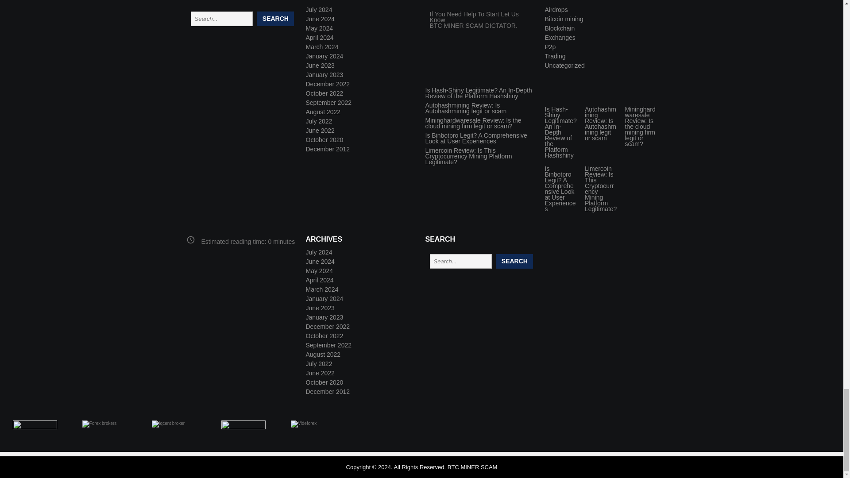 This screenshot has width=850, height=478. Describe the element at coordinates (324, 140) in the screenshot. I see `October 2020` at that location.